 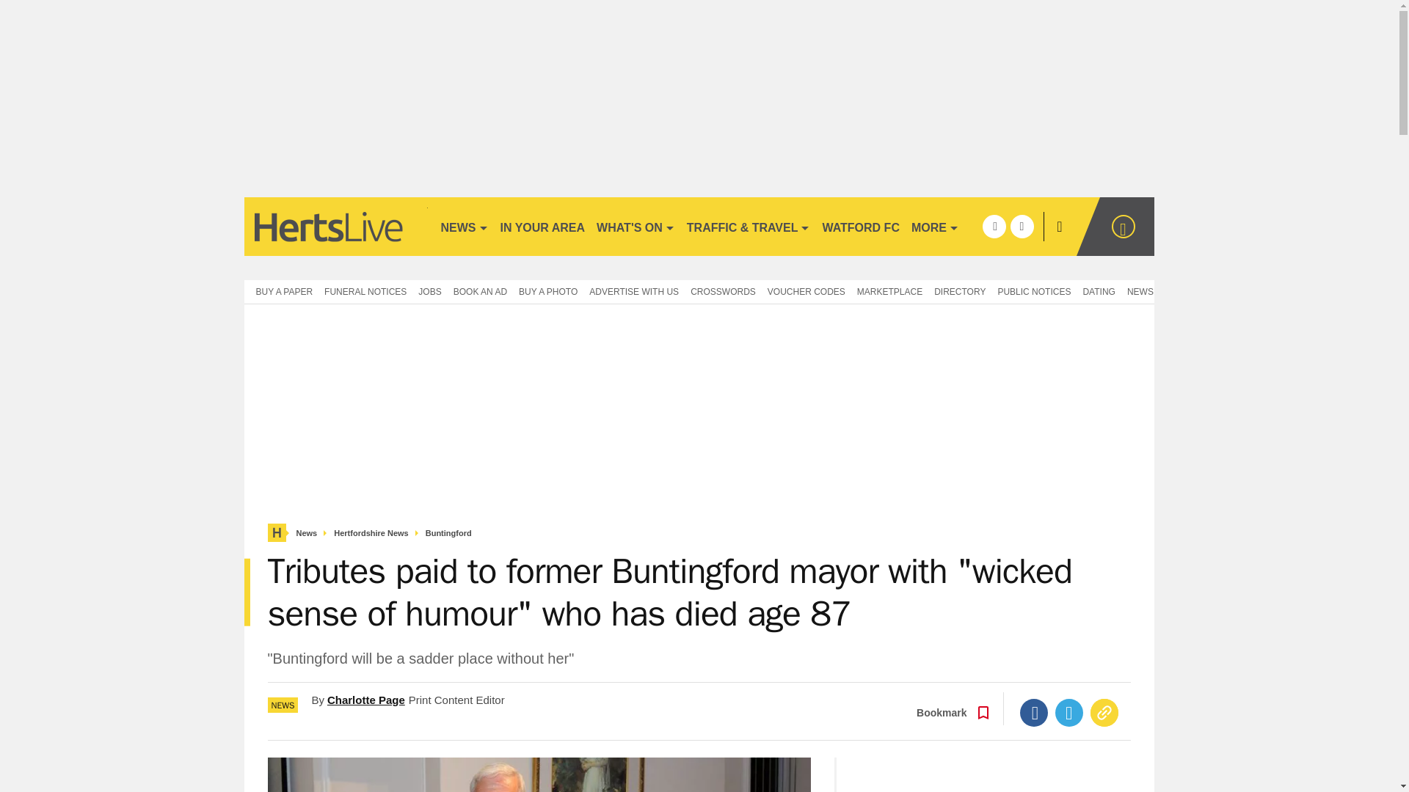 What do you see at coordinates (335, 226) in the screenshot?
I see `hertfordshiremercury` at bounding box center [335, 226].